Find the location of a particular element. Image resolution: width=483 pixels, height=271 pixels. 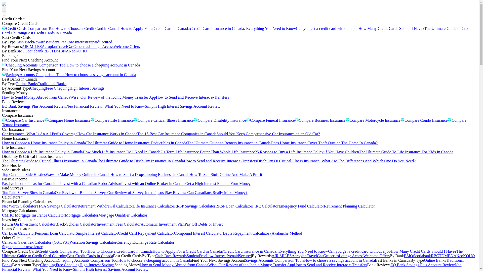

KOHO is located at coordinates (81, 51).